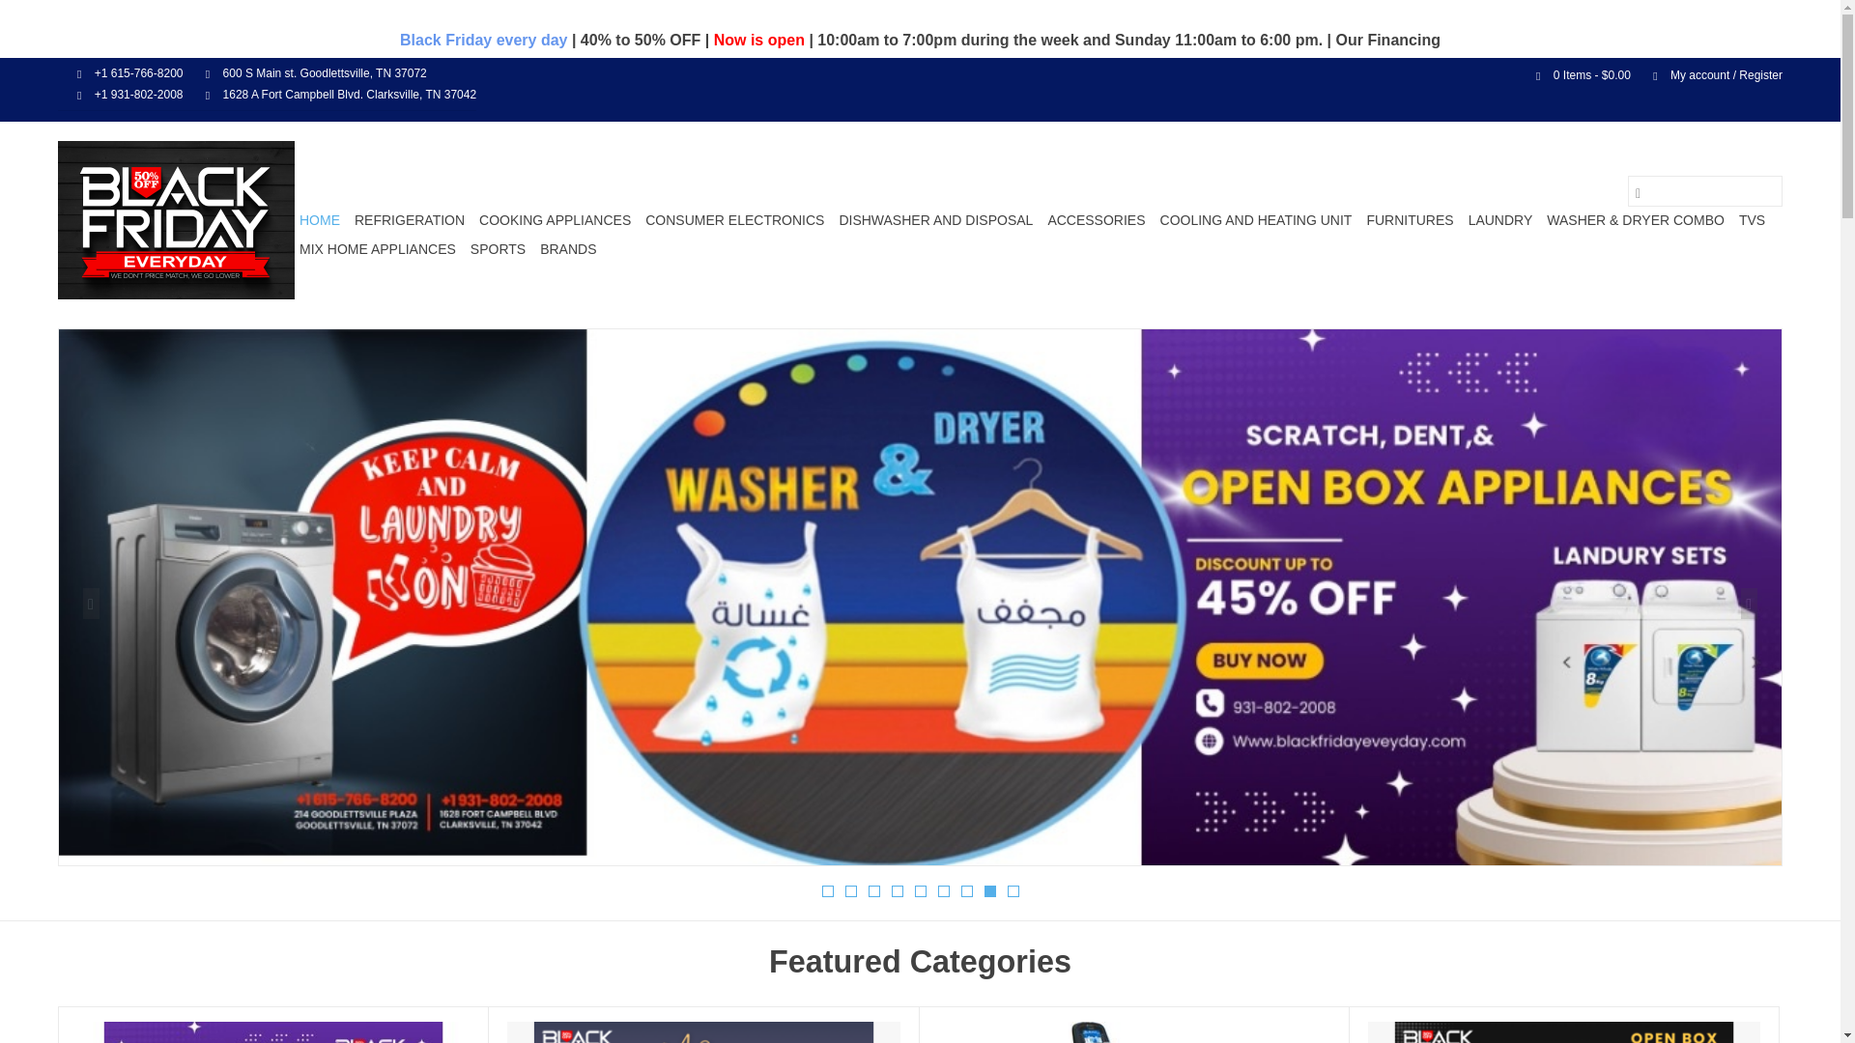 The height and width of the screenshot is (1043, 1855). Describe the element at coordinates (410, 220) in the screenshot. I see `REFRIGERATION` at that location.